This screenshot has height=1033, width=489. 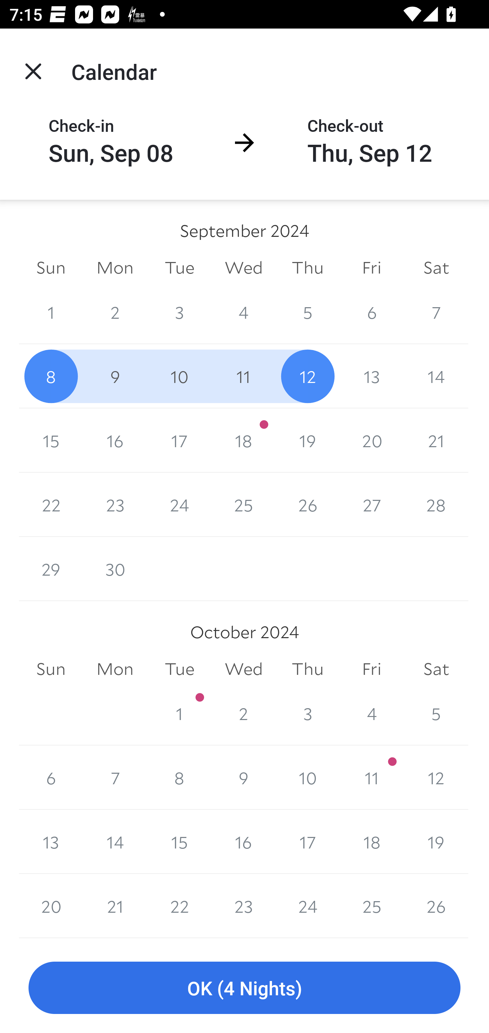 What do you see at coordinates (308, 267) in the screenshot?
I see `Thu` at bounding box center [308, 267].